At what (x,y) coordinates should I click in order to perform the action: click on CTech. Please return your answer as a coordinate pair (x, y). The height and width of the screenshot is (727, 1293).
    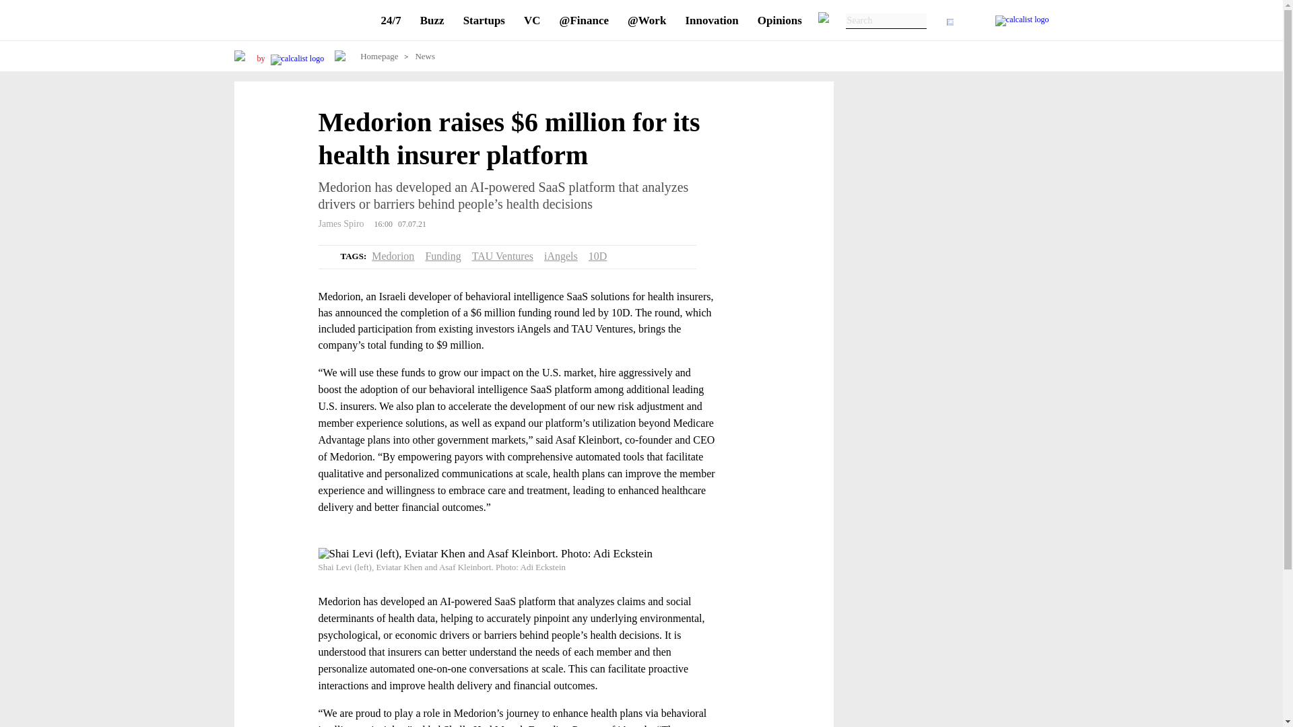
    Looking at the image, I should click on (300, 20).